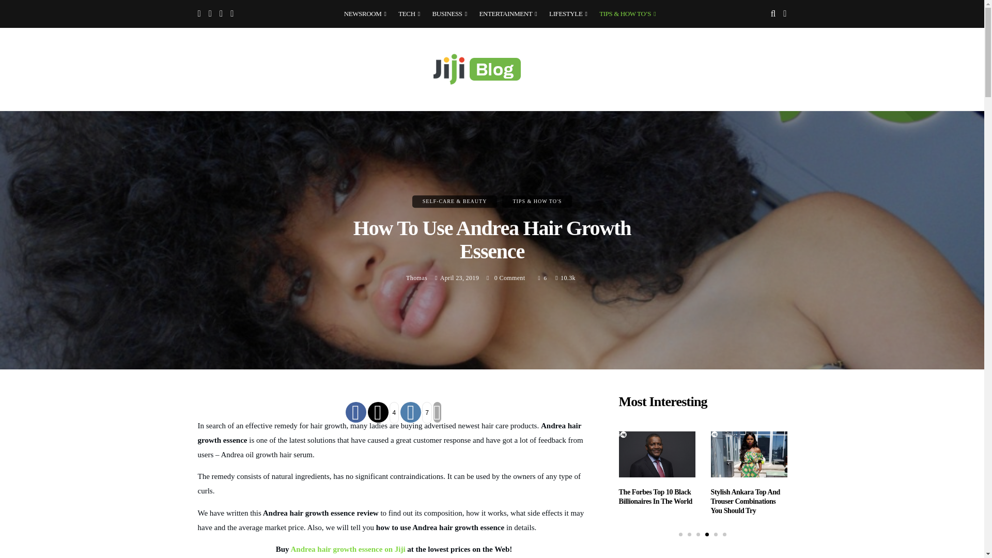  Describe the element at coordinates (355, 412) in the screenshot. I see `Share Facebook` at that location.